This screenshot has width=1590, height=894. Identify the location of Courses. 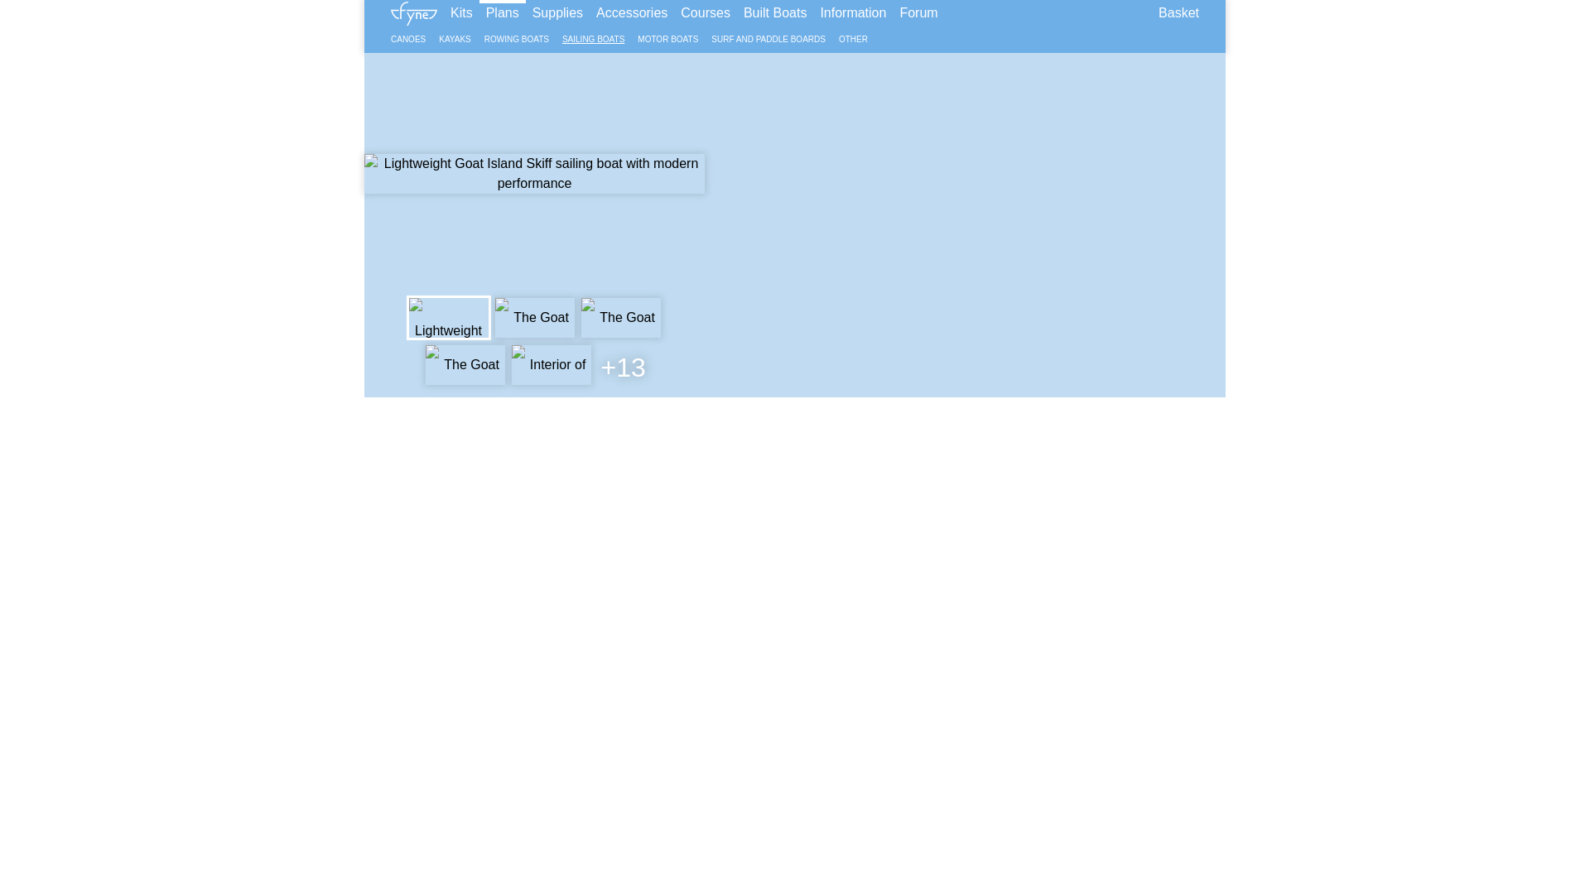
(706, 13).